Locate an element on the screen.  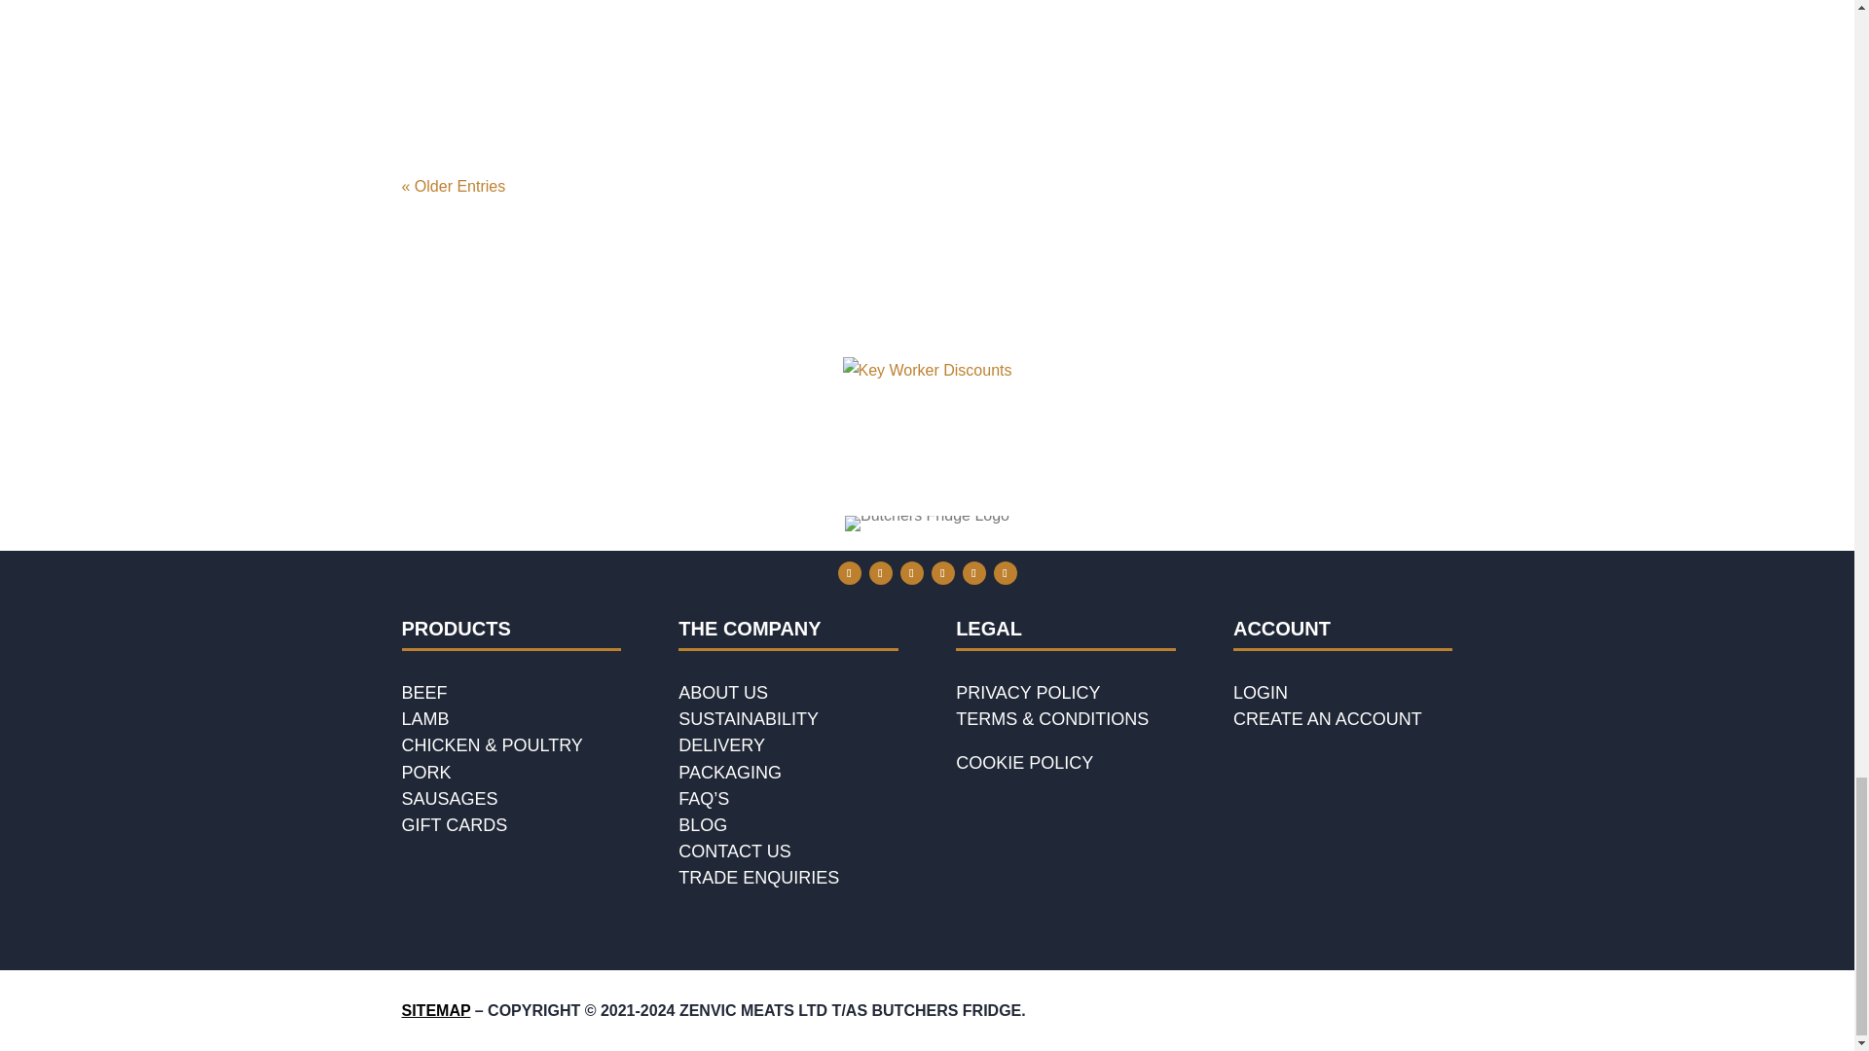
Follow on X is located at coordinates (880, 572).